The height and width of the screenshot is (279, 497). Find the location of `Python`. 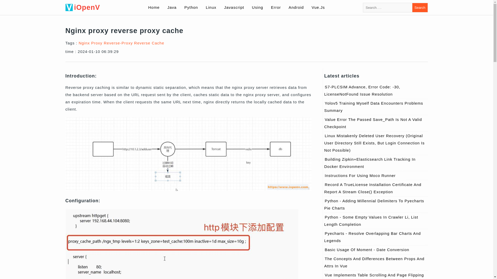

Python is located at coordinates (191, 7).